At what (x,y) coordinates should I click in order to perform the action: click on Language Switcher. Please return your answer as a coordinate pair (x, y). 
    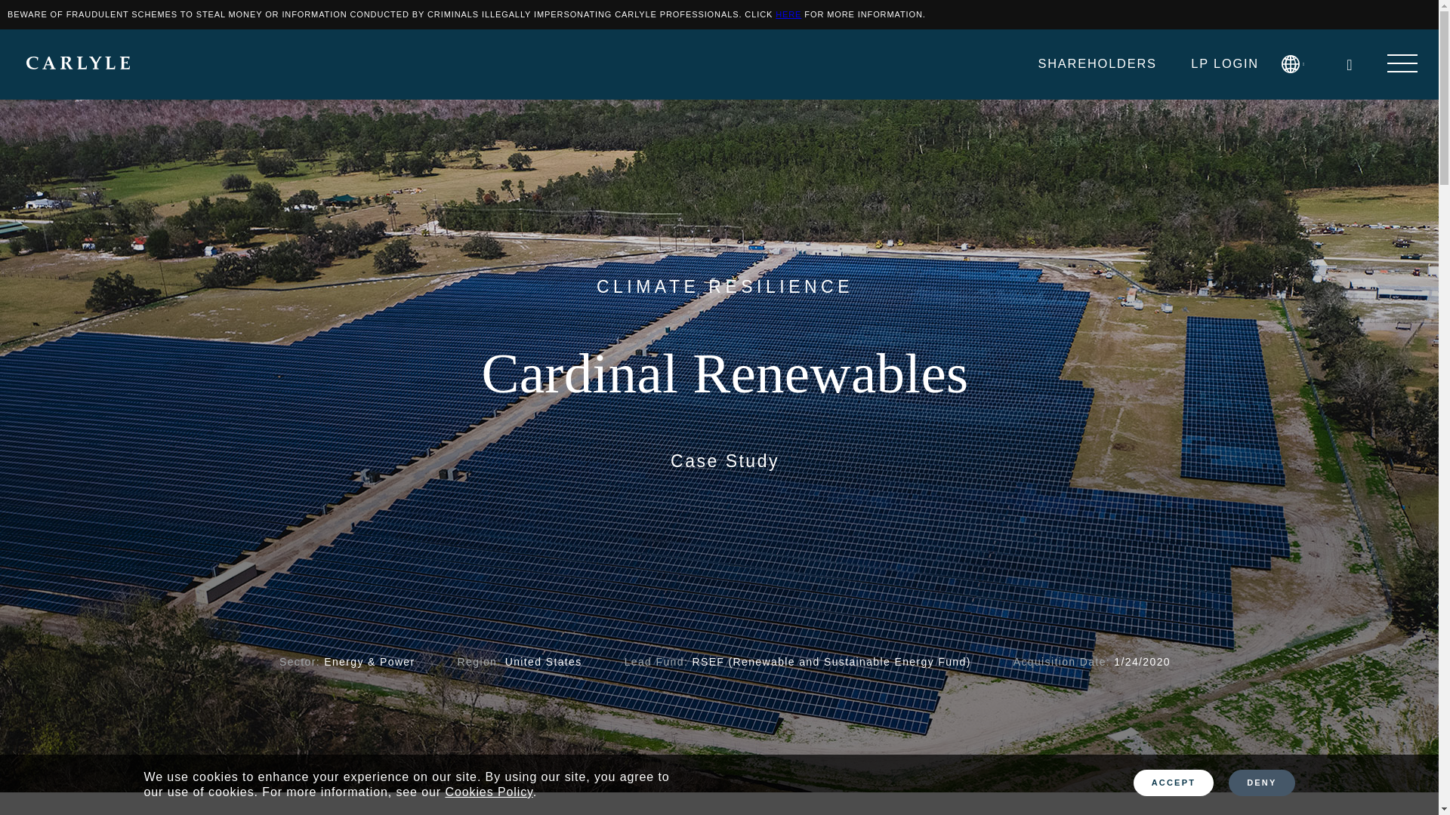
    Looking at the image, I should click on (1297, 64).